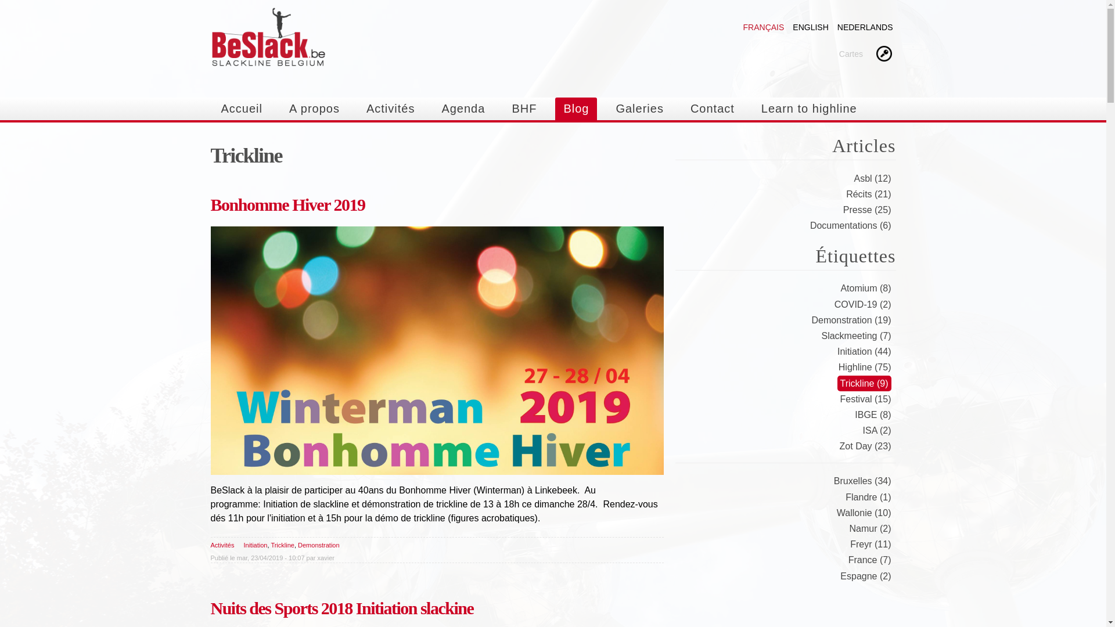 The height and width of the screenshot is (627, 1115). Describe the element at coordinates (326, 558) in the screenshot. I see `xavier` at that location.